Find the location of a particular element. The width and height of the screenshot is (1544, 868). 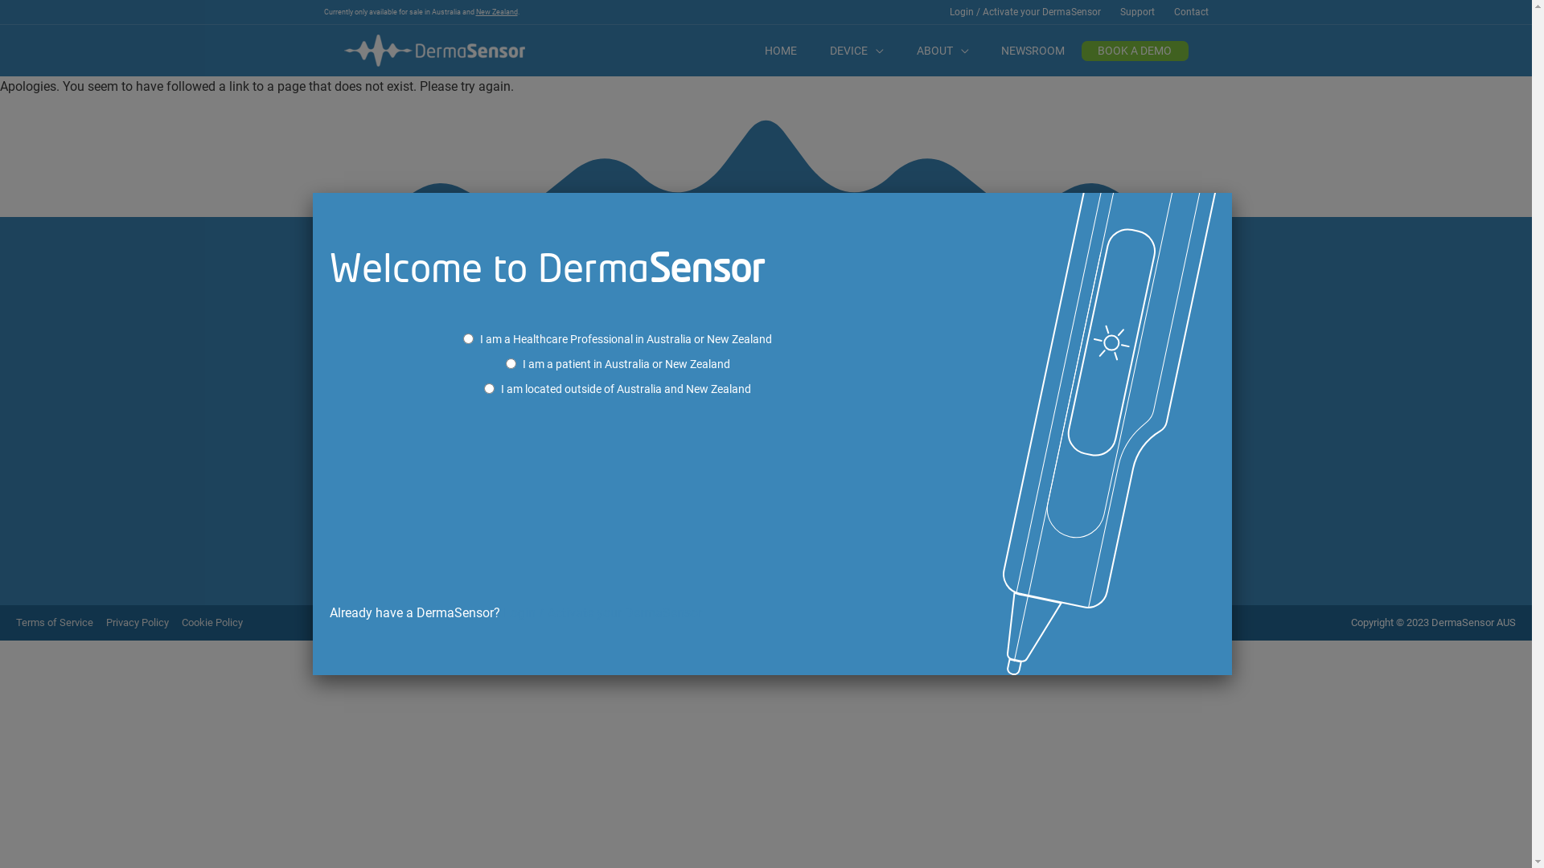

Login / Activate your DermaSensor is located at coordinates (603, 612).